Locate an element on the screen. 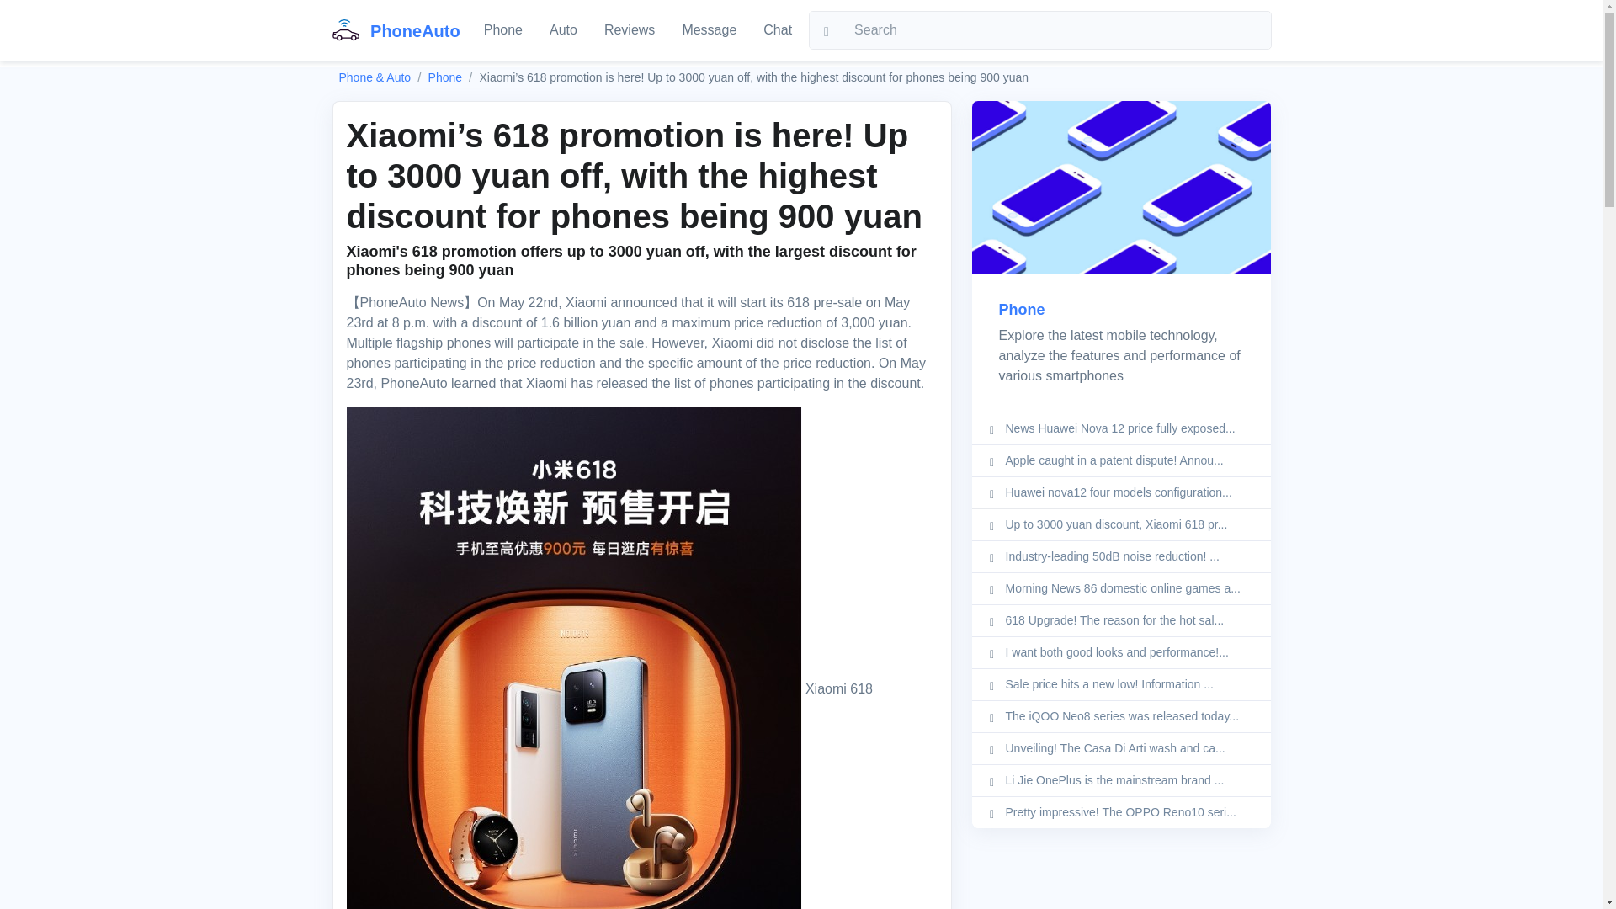 This screenshot has height=909, width=1616. Phone is located at coordinates (444, 77).